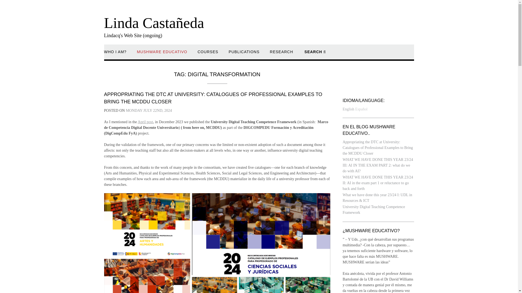 This screenshot has height=293, width=522. What do you see at coordinates (282, 54) in the screenshot?
I see `RESEARCH` at bounding box center [282, 54].